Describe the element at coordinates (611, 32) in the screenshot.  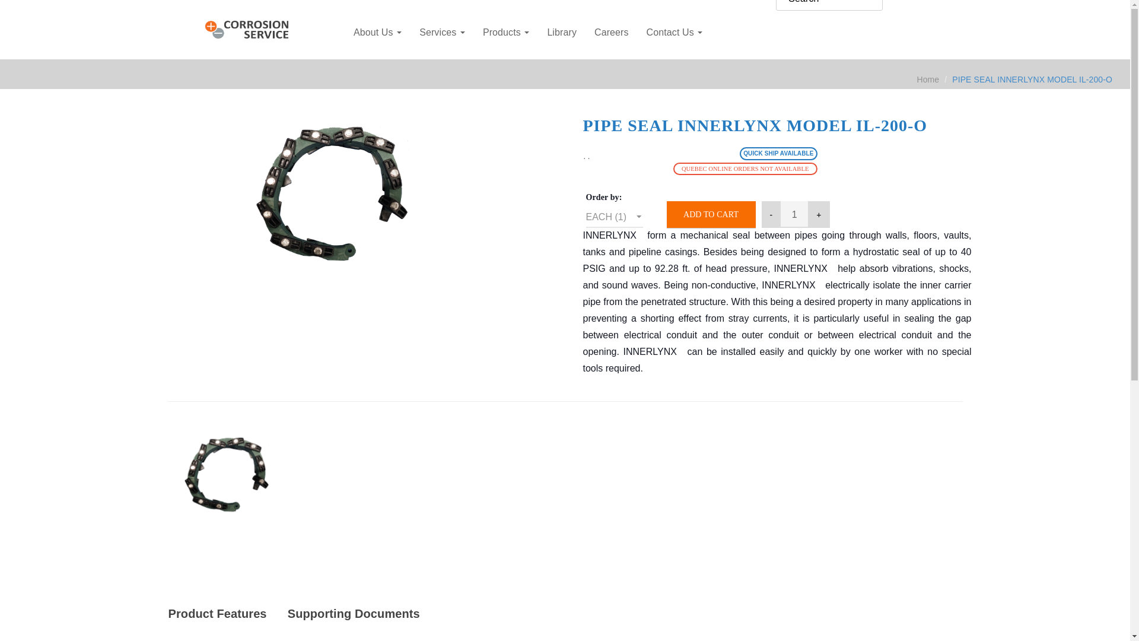
I see `Careers` at that location.